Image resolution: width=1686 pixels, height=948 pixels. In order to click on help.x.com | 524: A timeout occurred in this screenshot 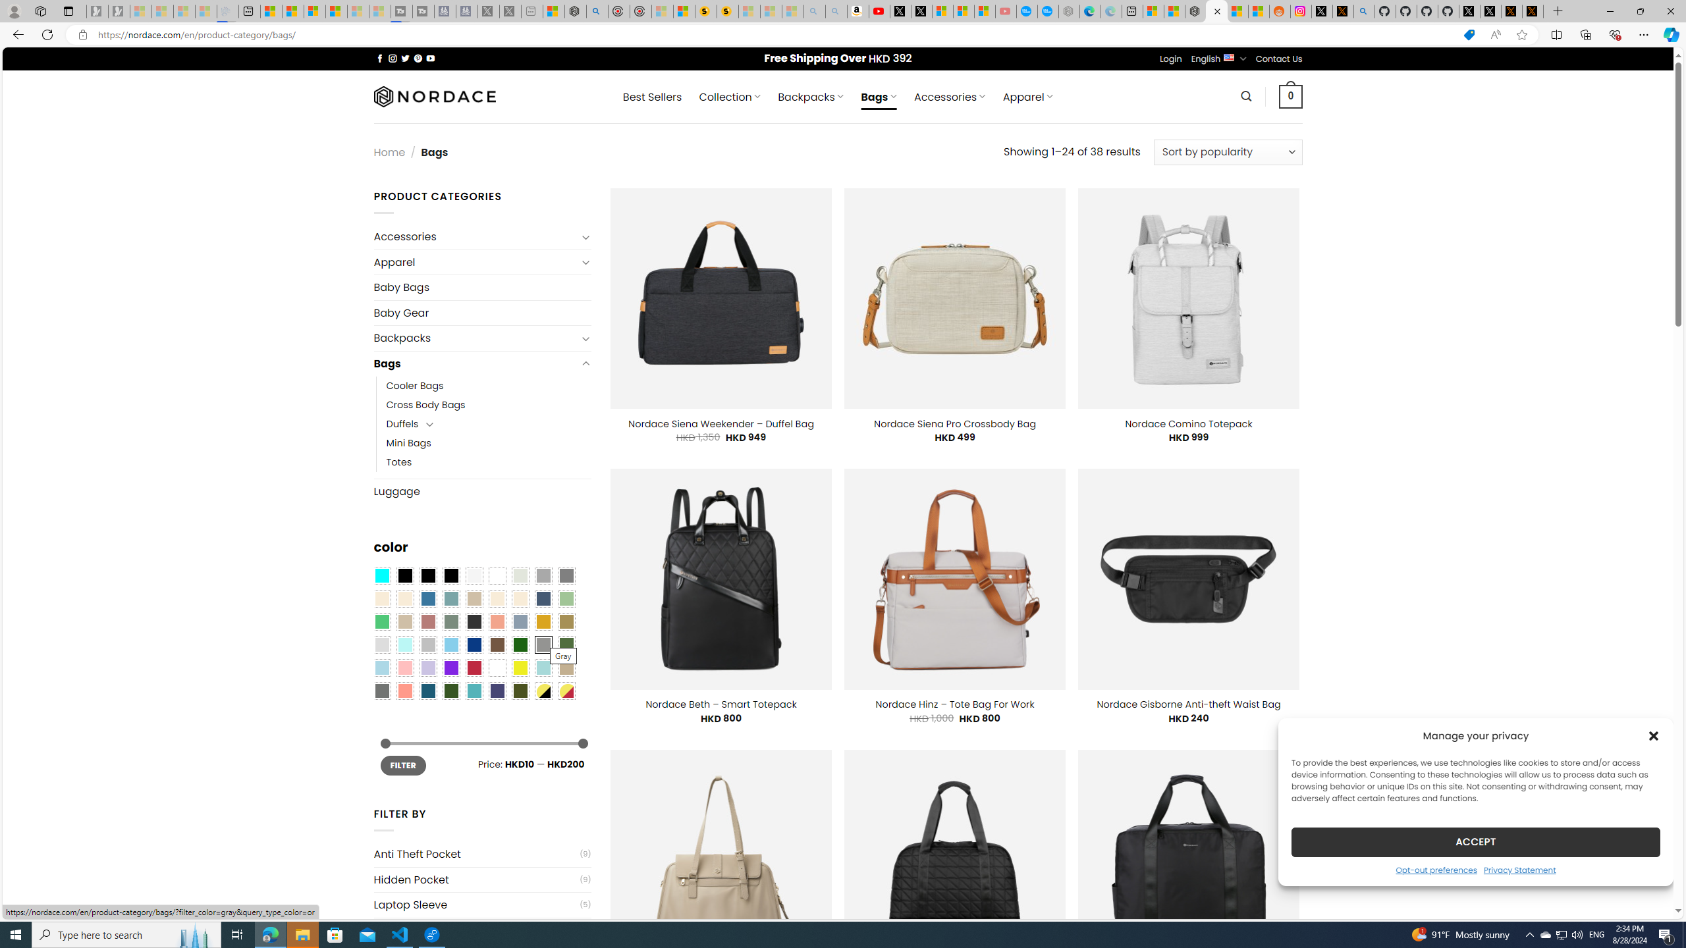, I will do `click(1342, 11)`.